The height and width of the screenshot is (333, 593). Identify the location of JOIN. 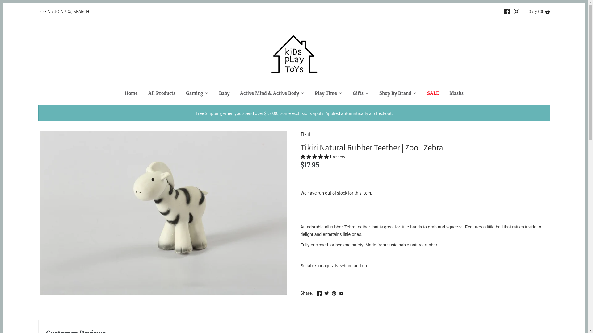
(59, 12).